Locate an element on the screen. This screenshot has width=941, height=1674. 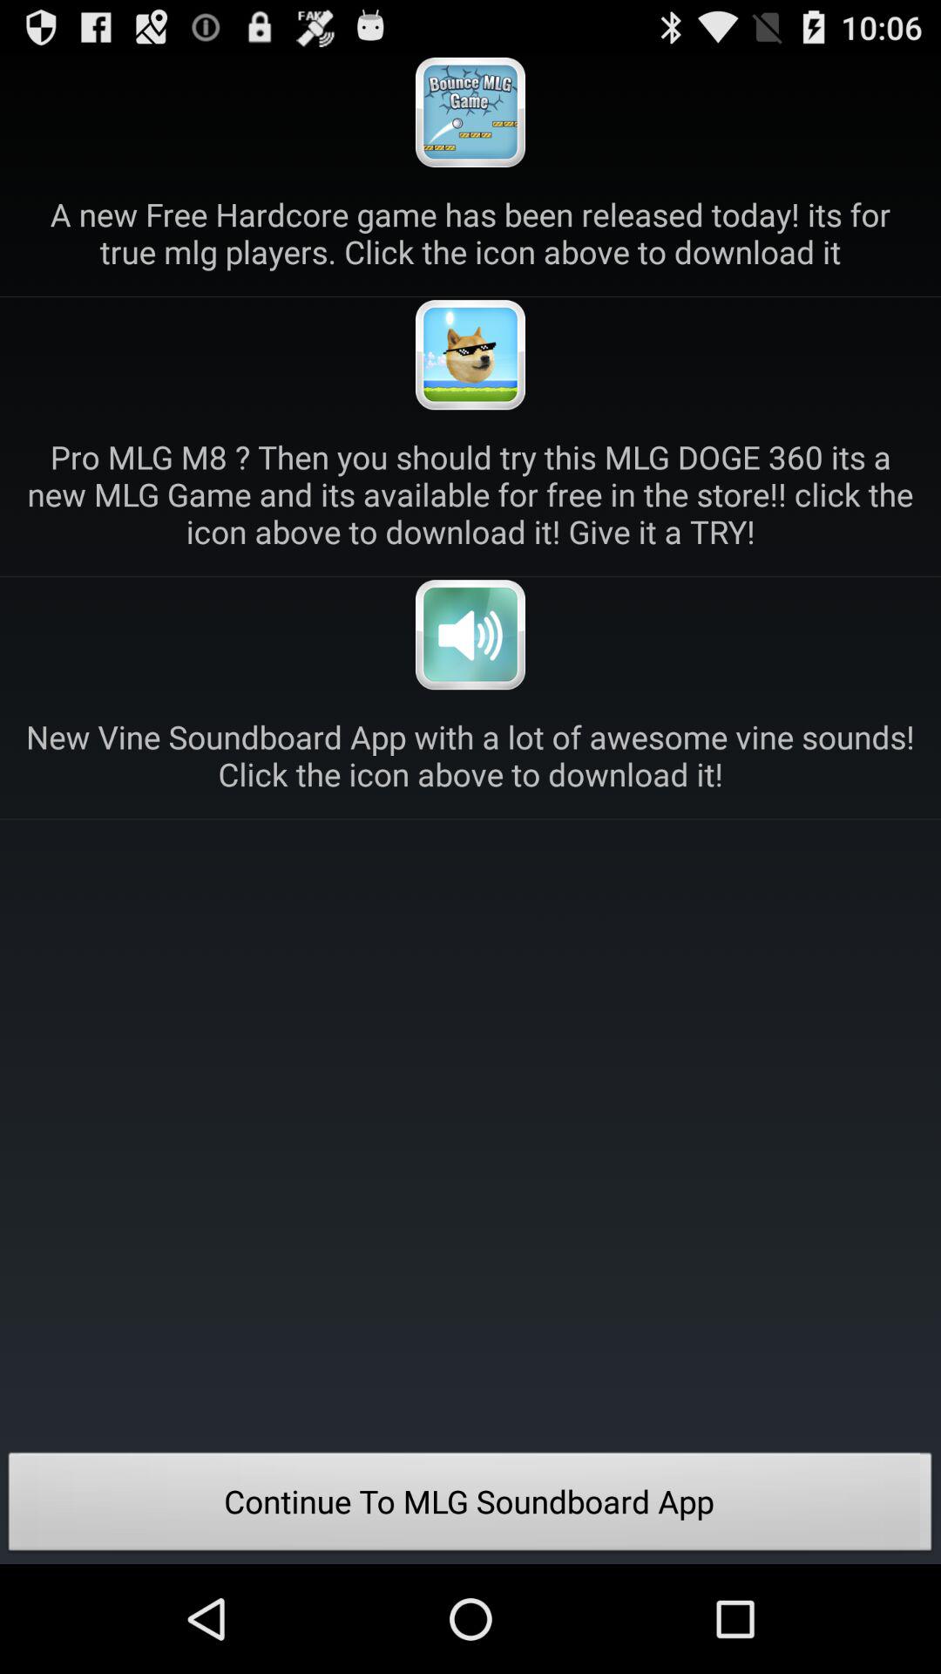
launch the pro mlg m8 icon is located at coordinates (470, 493).